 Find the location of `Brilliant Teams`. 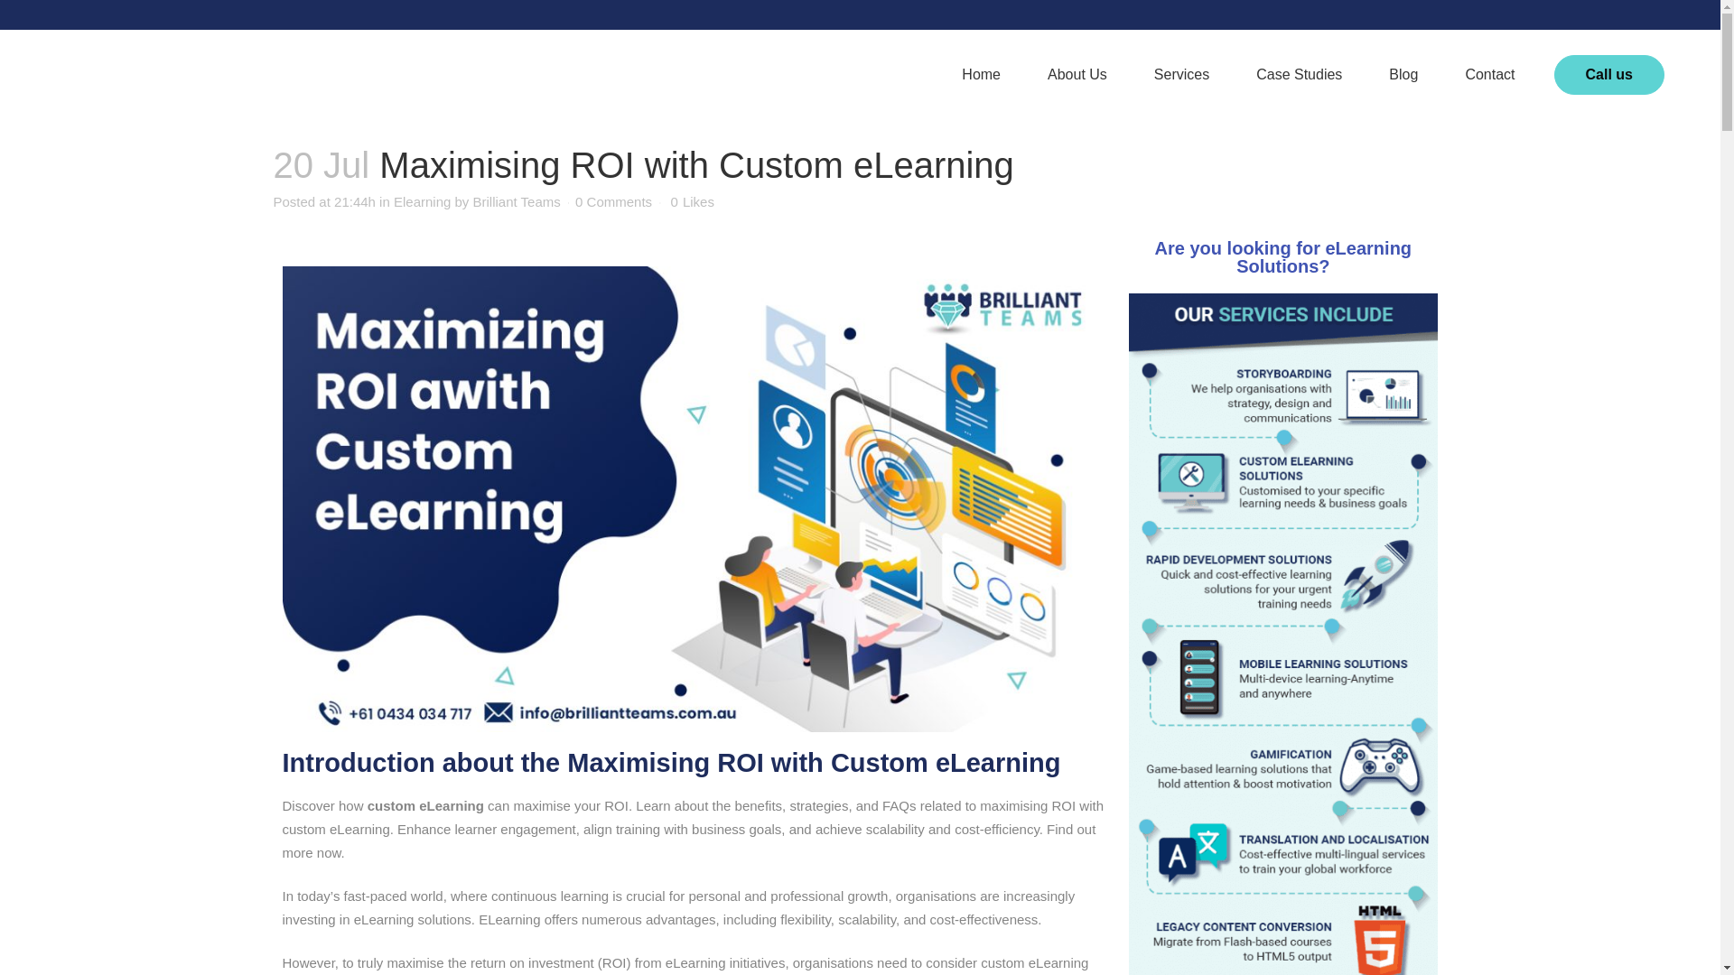

Brilliant Teams is located at coordinates (517, 201).